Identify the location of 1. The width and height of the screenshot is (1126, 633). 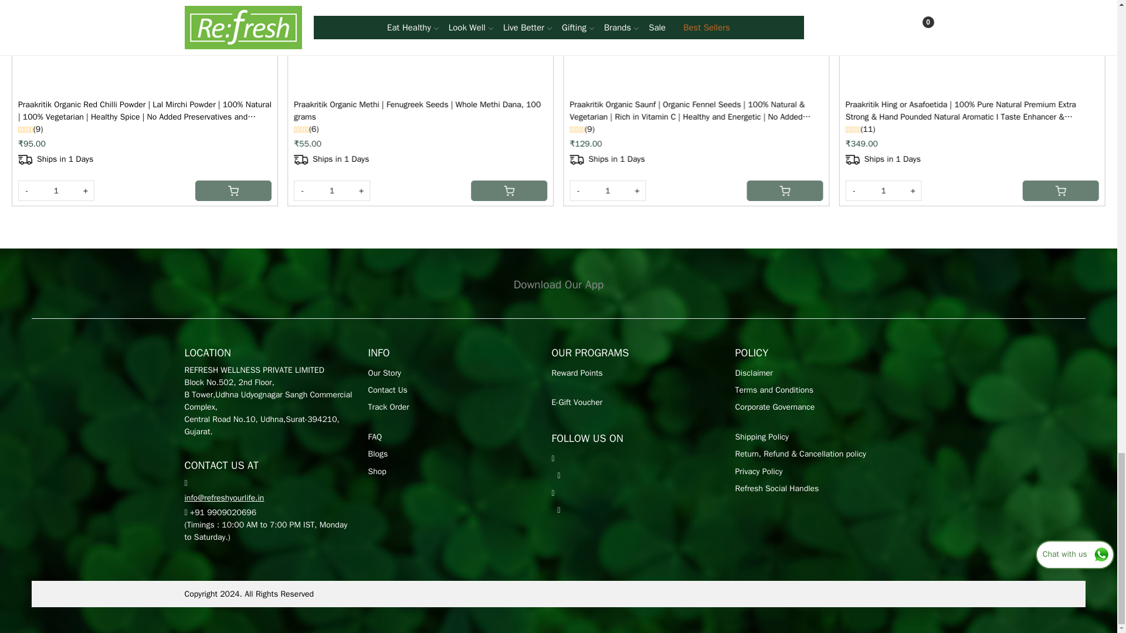
(56, 190).